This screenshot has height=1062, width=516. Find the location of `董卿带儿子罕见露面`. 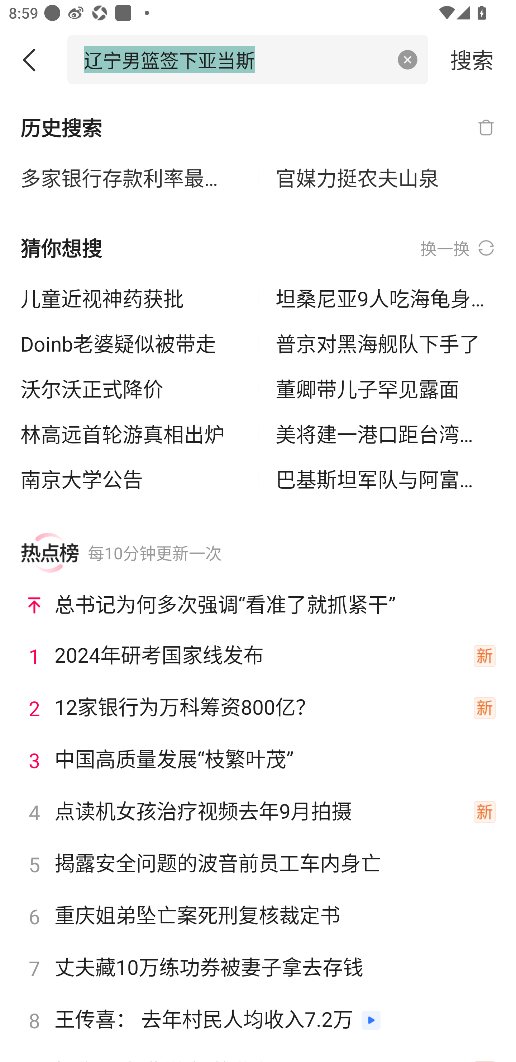

董卿带儿子罕见露面 is located at coordinates (385, 389).